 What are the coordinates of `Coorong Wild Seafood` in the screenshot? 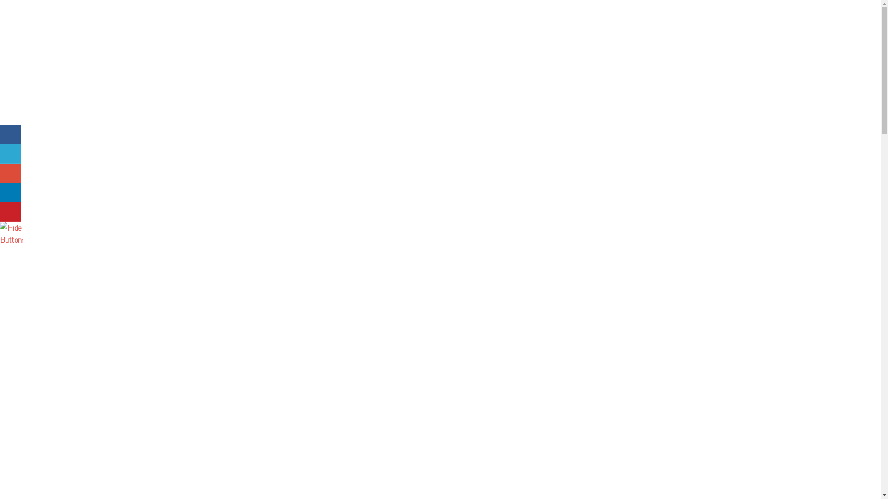 It's located at (328, 58).